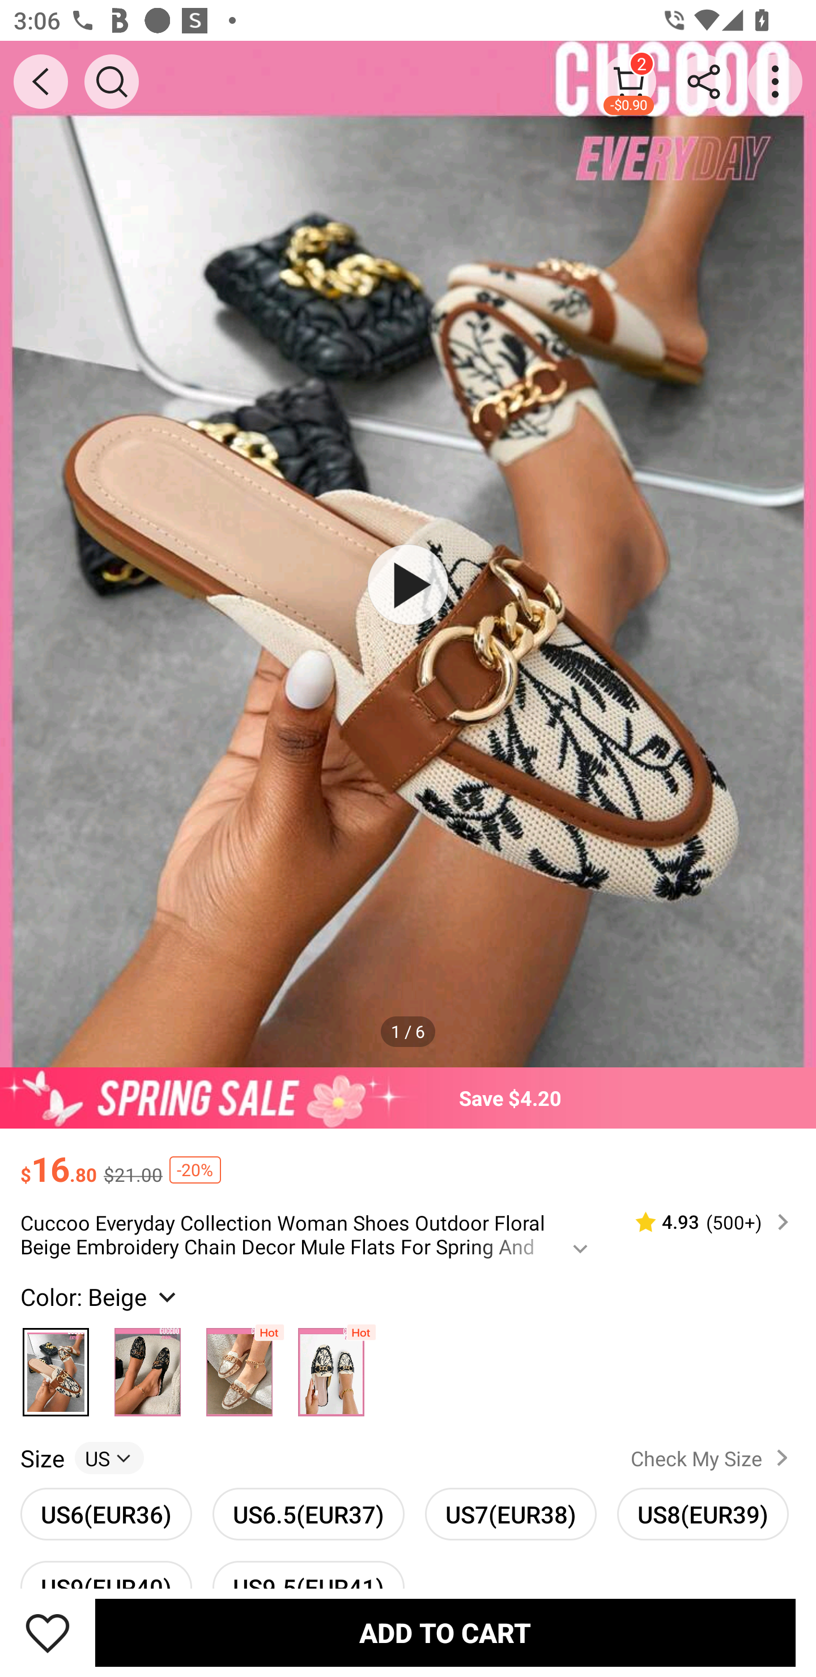 The width and height of the screenshot is (816, 1677). What do you see at coordinates (41, 82) in the screenshot?
I see `BACK` at bounding box center [41, 82].